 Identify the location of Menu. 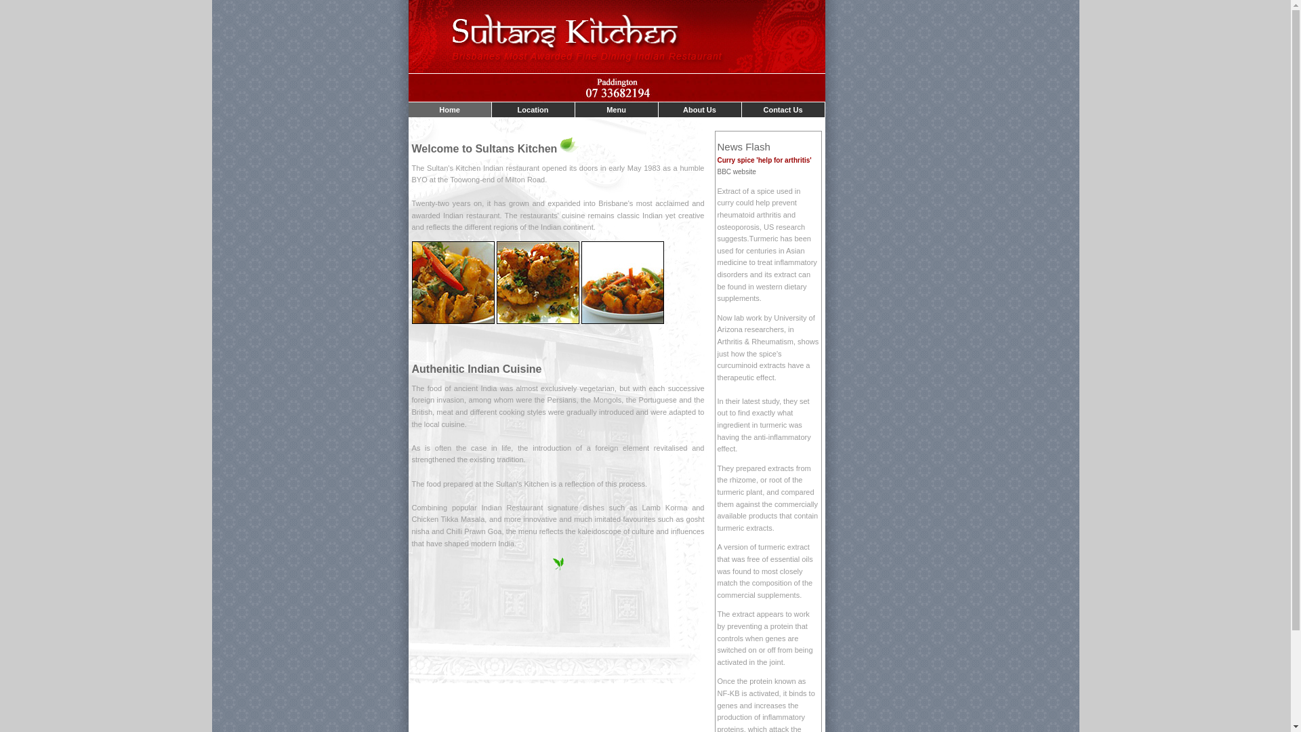
(617, 110).